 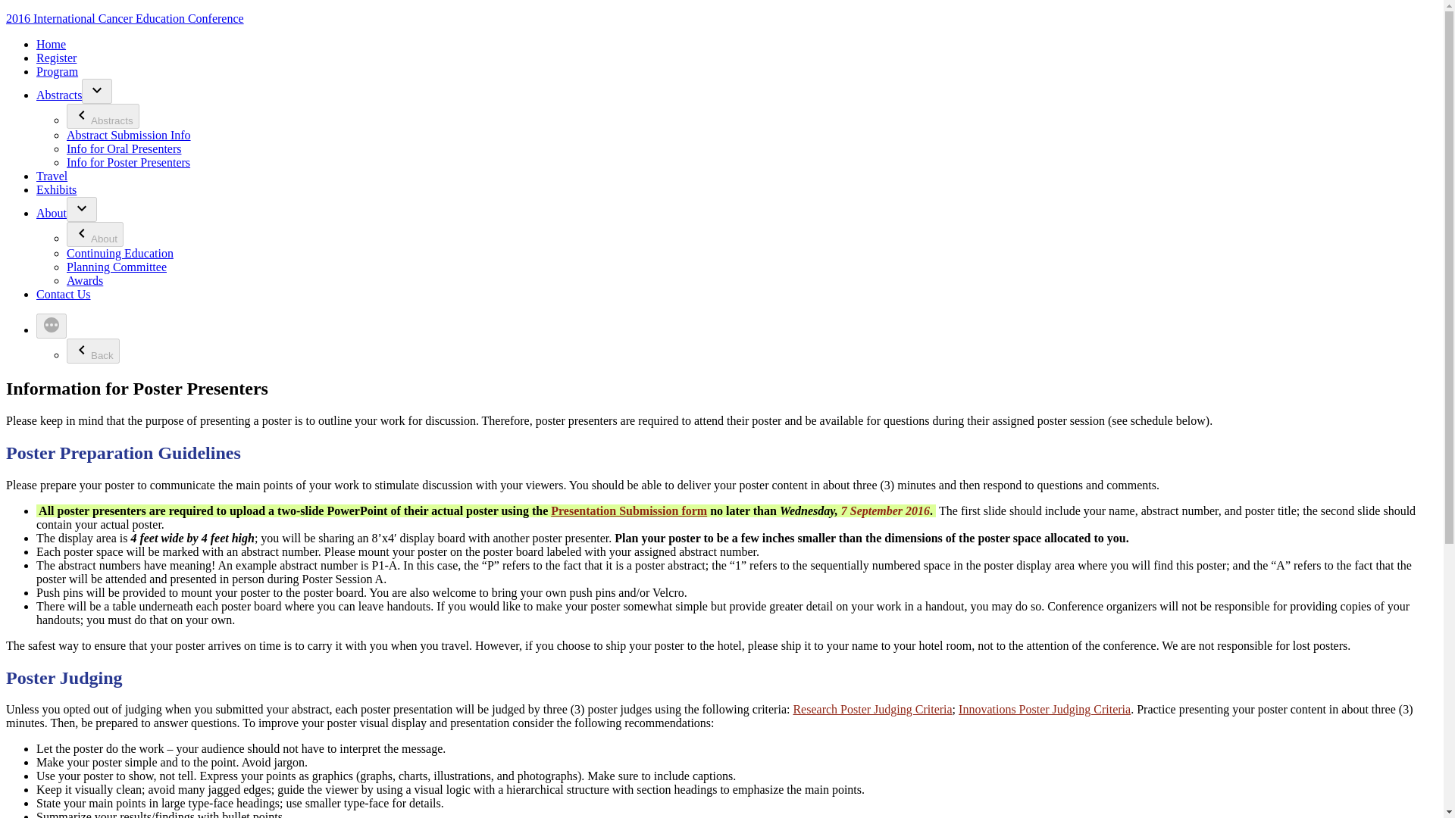 I want to click on Program, so click(x=58, y=71).